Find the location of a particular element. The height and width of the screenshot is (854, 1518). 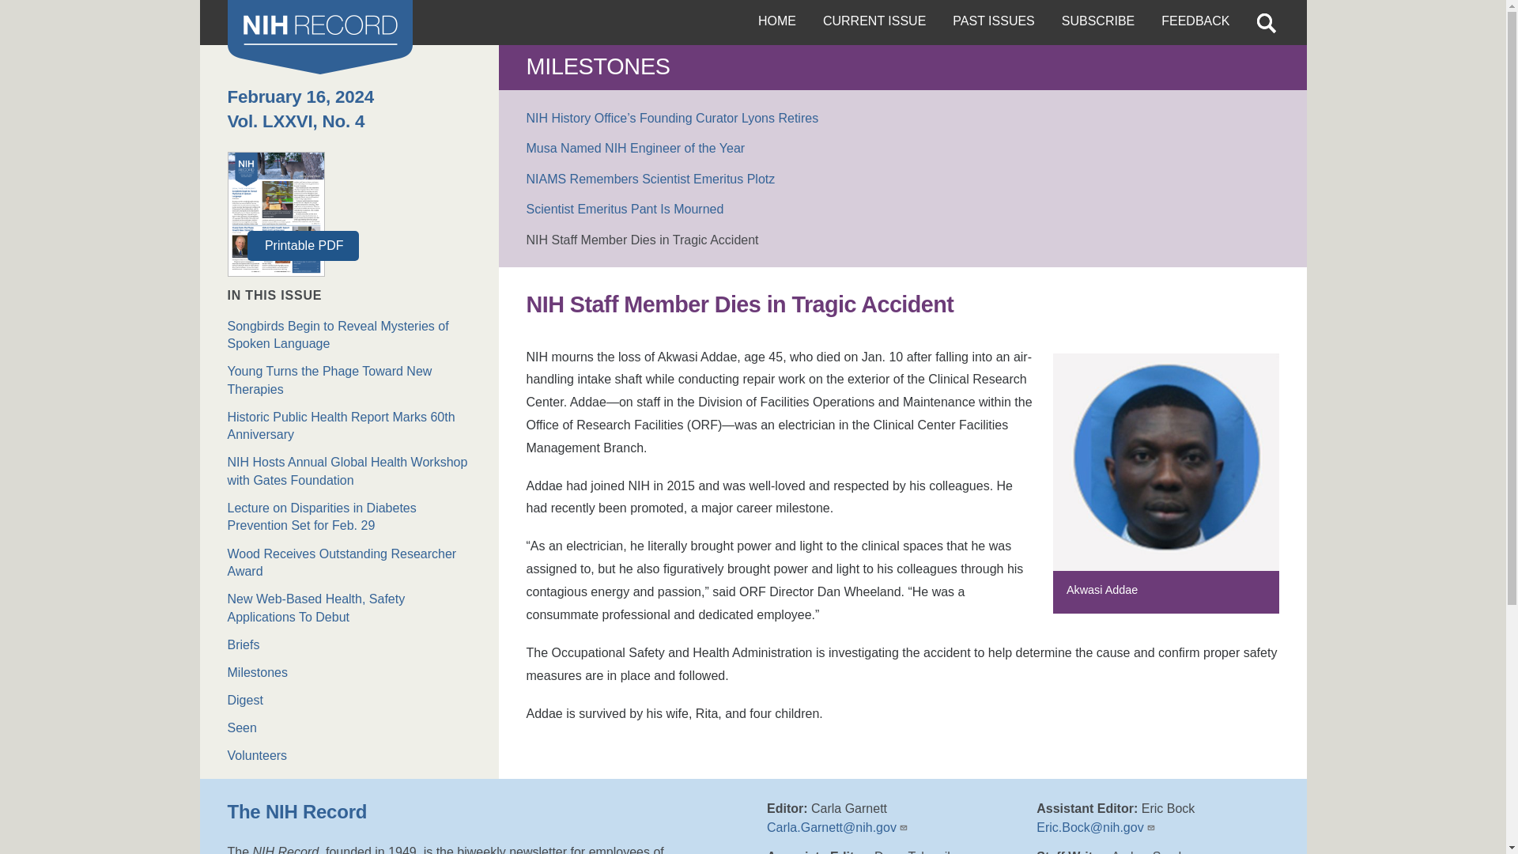

Volunteers is located at coordinates (349, 756).